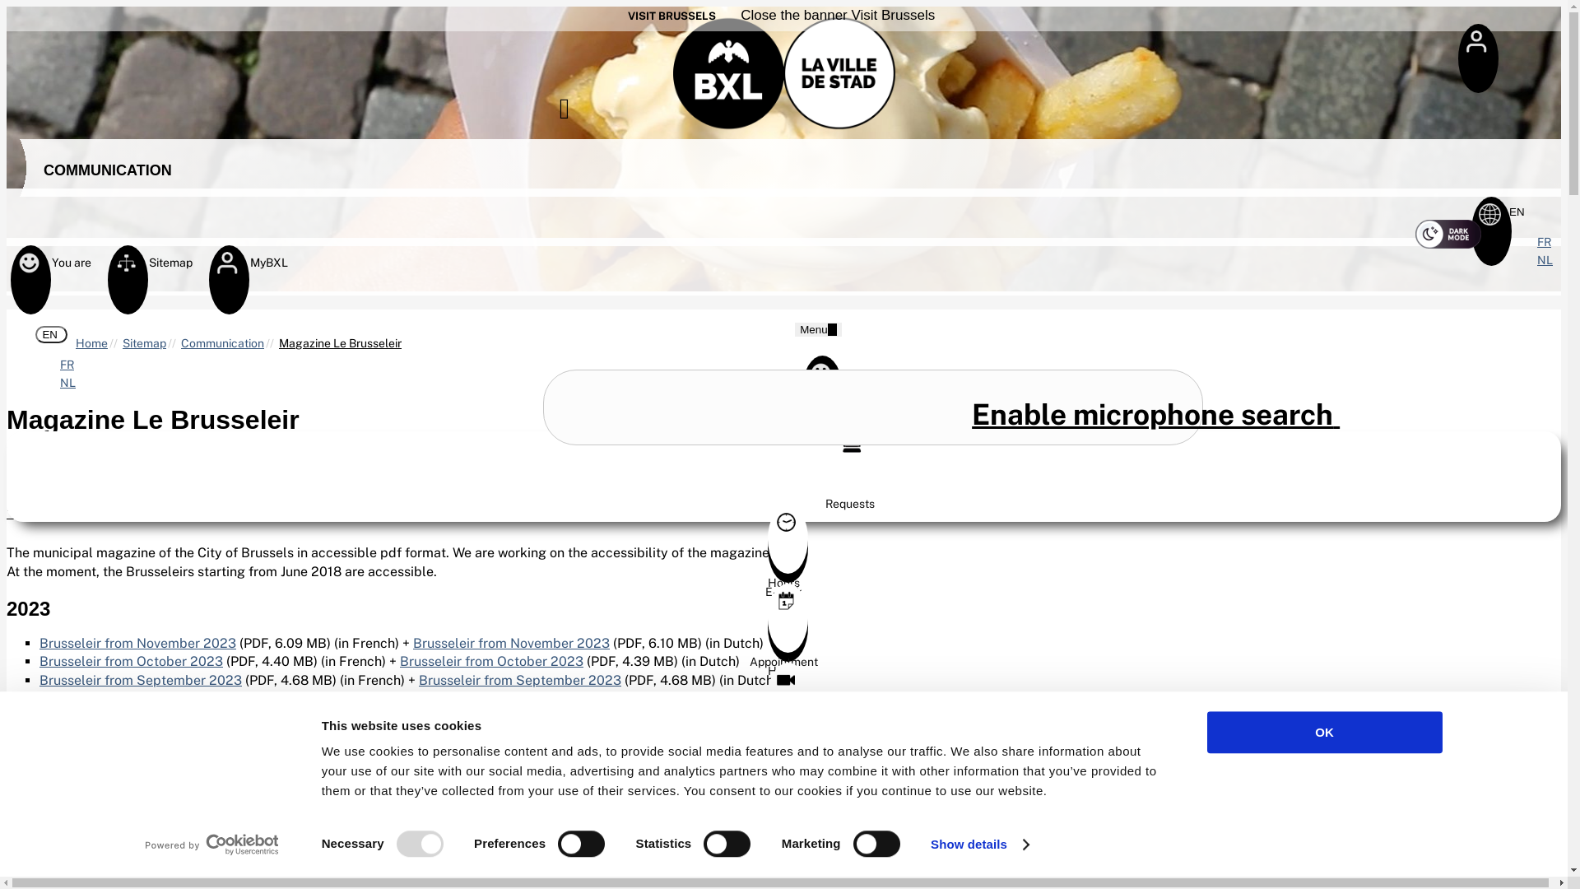  I want to click on Sitemap, so click(783, 506).